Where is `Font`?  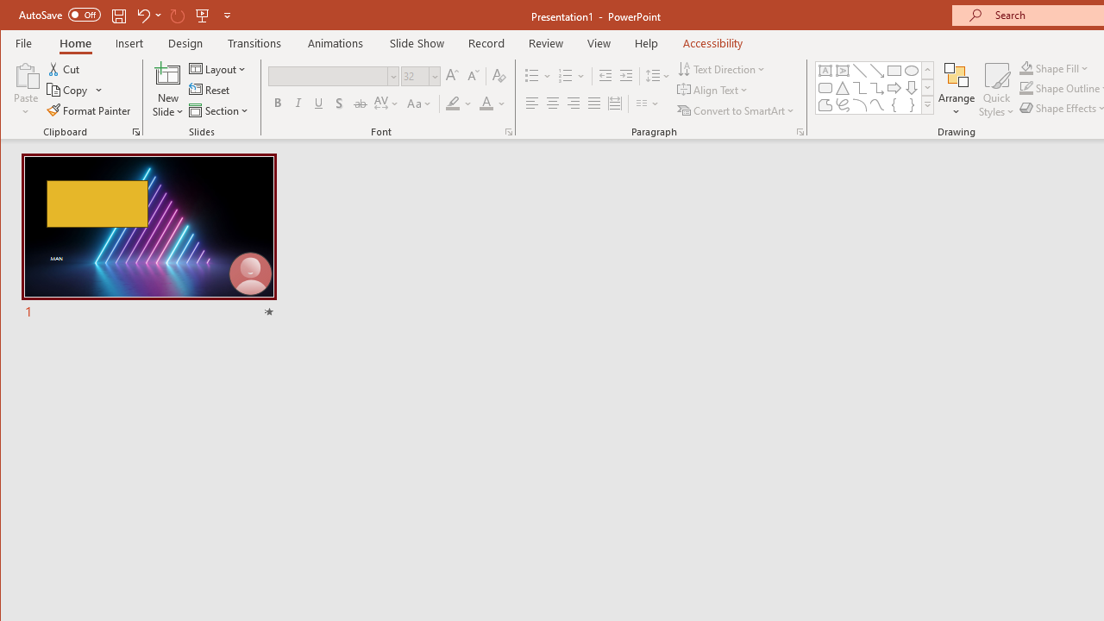 Font is located at coordinates (328, 76).